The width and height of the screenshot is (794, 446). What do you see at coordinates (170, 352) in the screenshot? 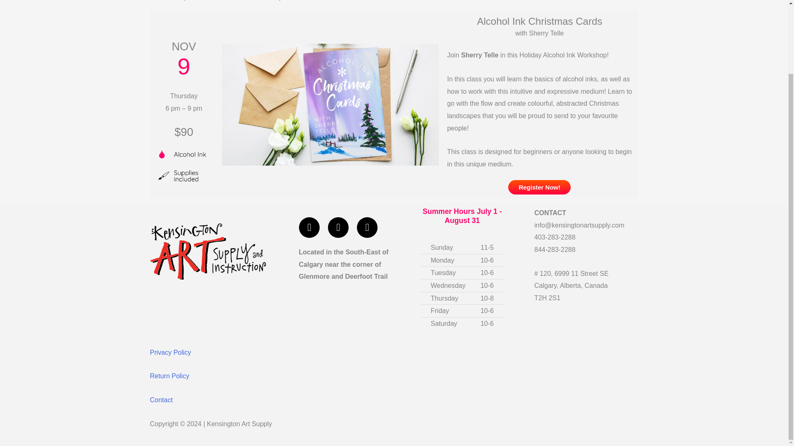
I see `Privacy Policy` at bounding box center [170, 352].